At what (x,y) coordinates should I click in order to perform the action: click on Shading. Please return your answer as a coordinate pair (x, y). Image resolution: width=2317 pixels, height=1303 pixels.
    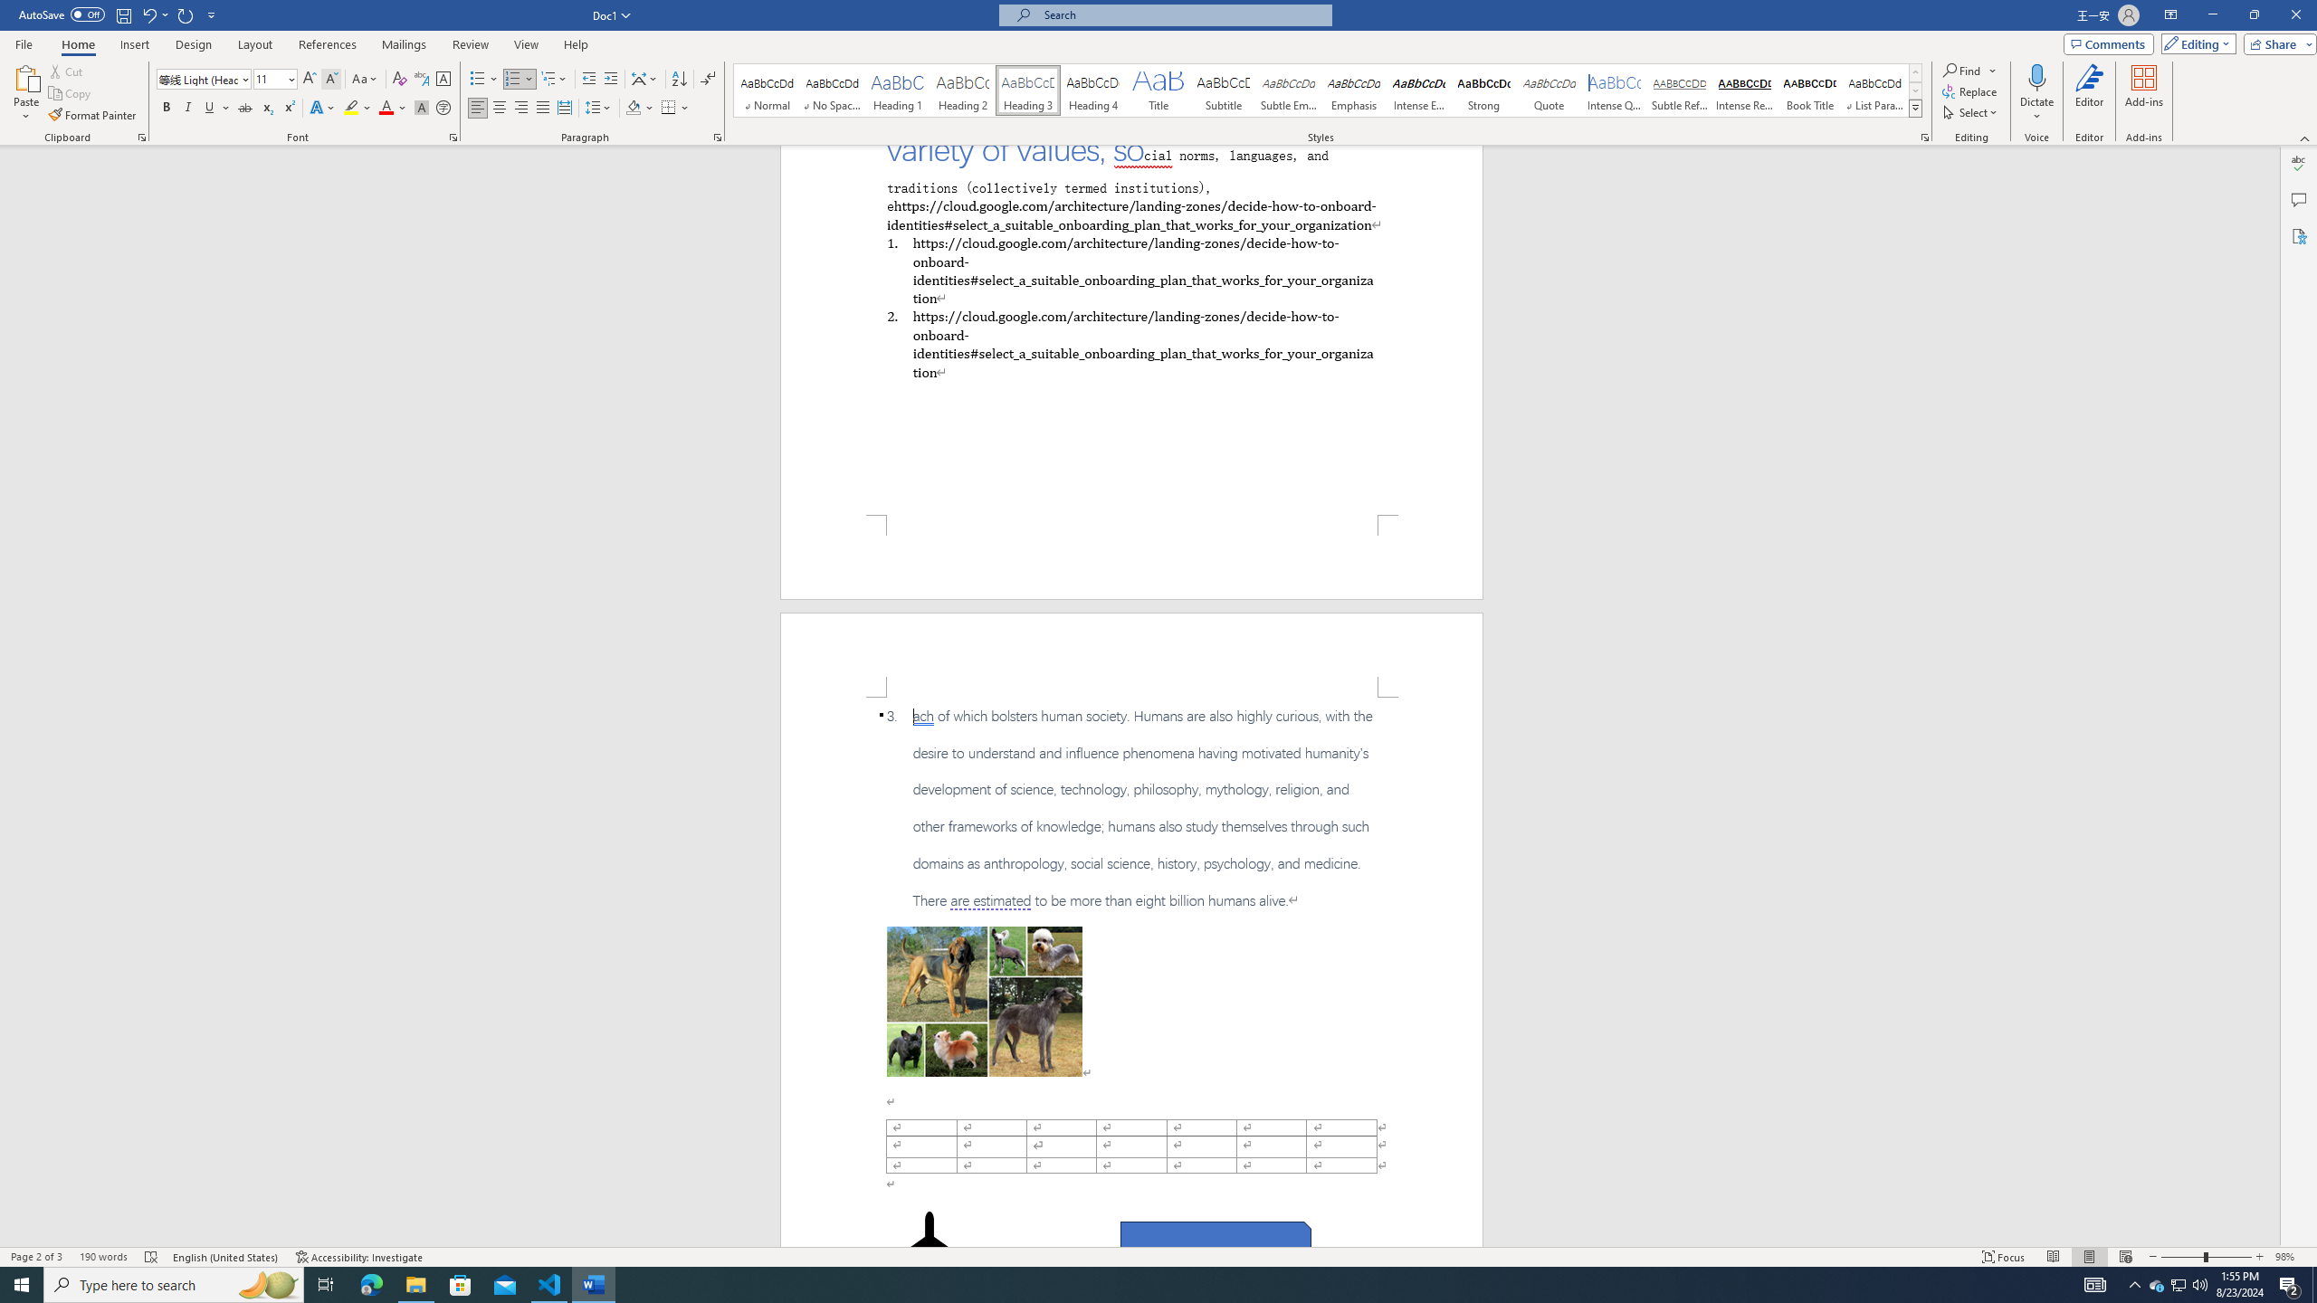
    Looking at the image, I should click on (641, 109).